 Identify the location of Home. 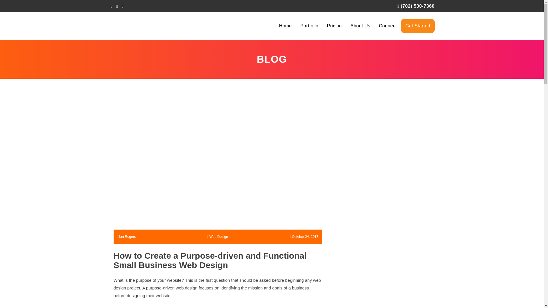
(285, 26).